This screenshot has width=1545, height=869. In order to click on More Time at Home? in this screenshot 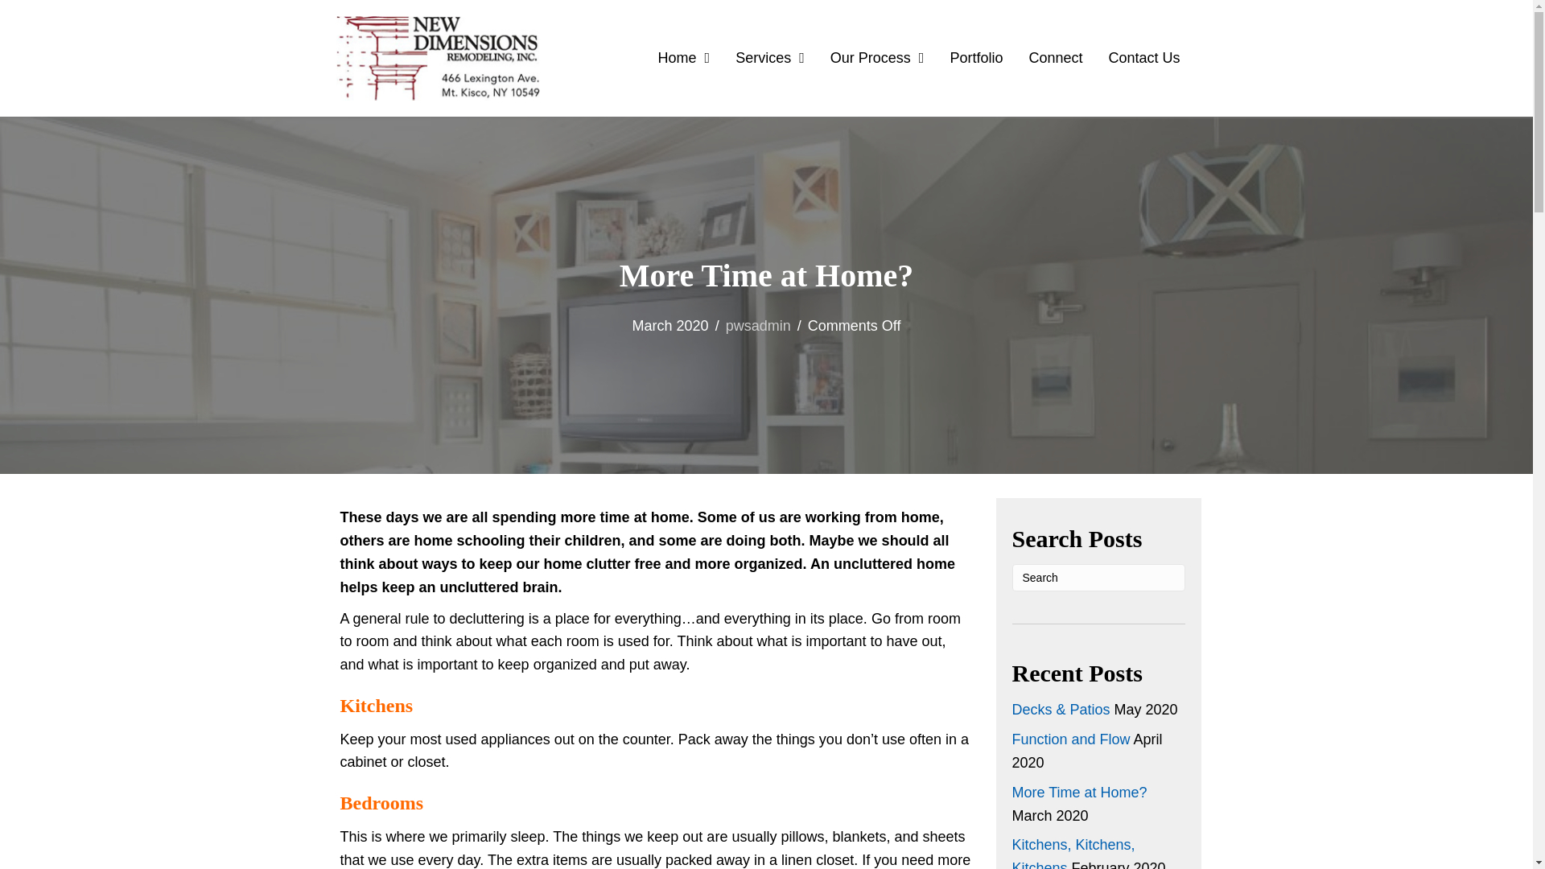, I will do `click(1080, 792)`.